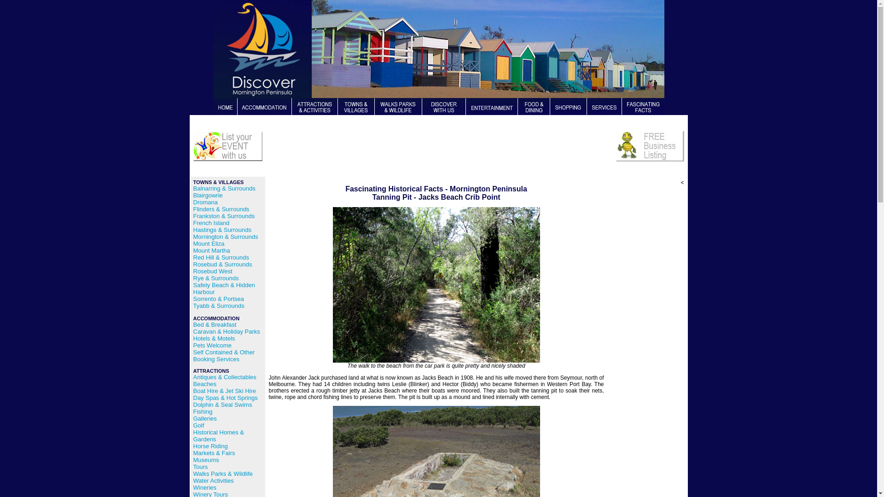 This screenshot has height=497, width=884. I want to click on Tyabb & Surrounds, so click(219, 306).